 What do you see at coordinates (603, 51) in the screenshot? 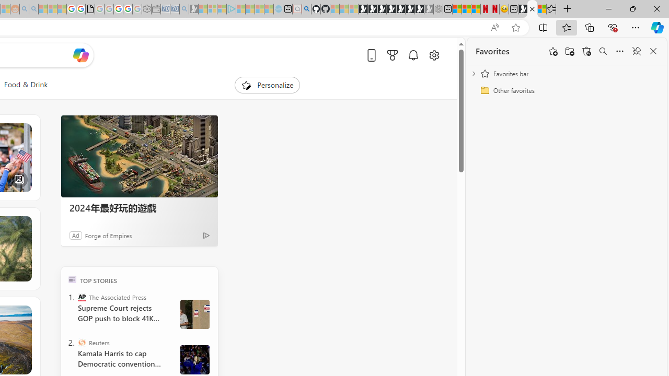
I see `Search favorites` at bounding box center [603, 51].